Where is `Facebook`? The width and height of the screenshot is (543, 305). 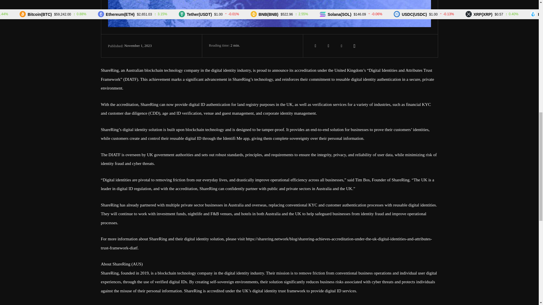 Facebook is located at coordinates (316, 46).